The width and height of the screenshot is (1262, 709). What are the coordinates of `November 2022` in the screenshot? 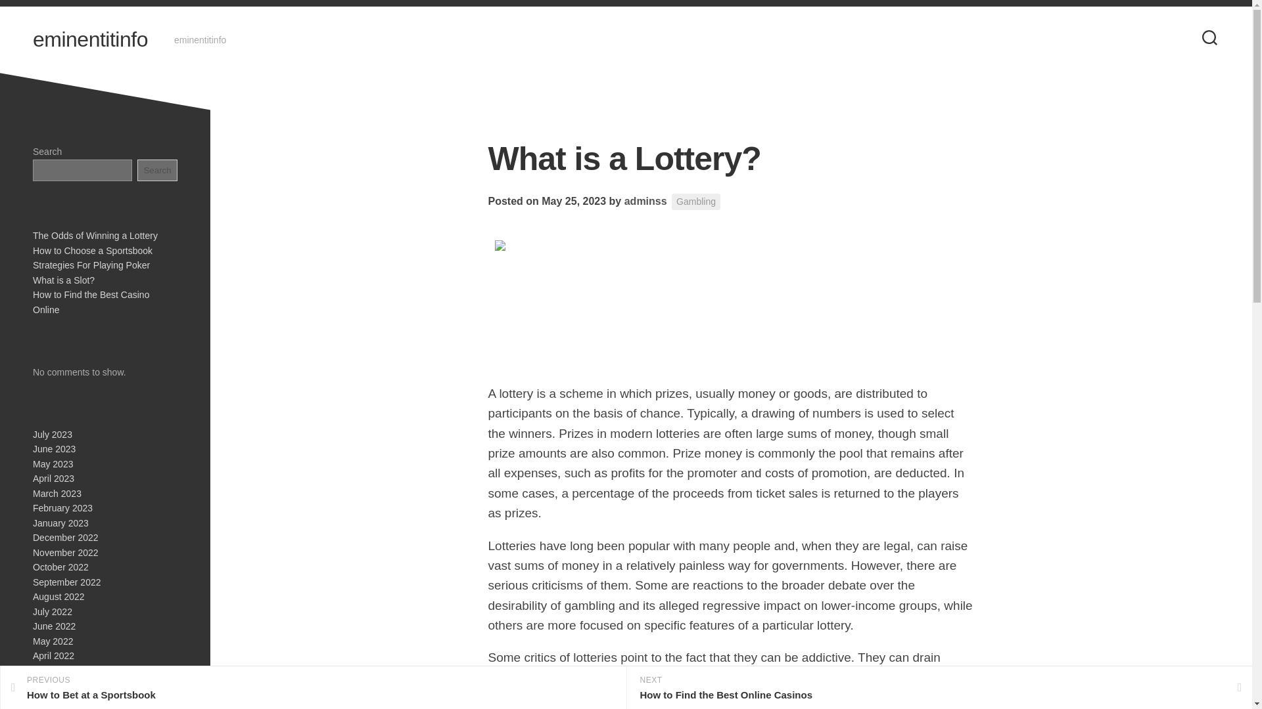 It's located at (65, 552).